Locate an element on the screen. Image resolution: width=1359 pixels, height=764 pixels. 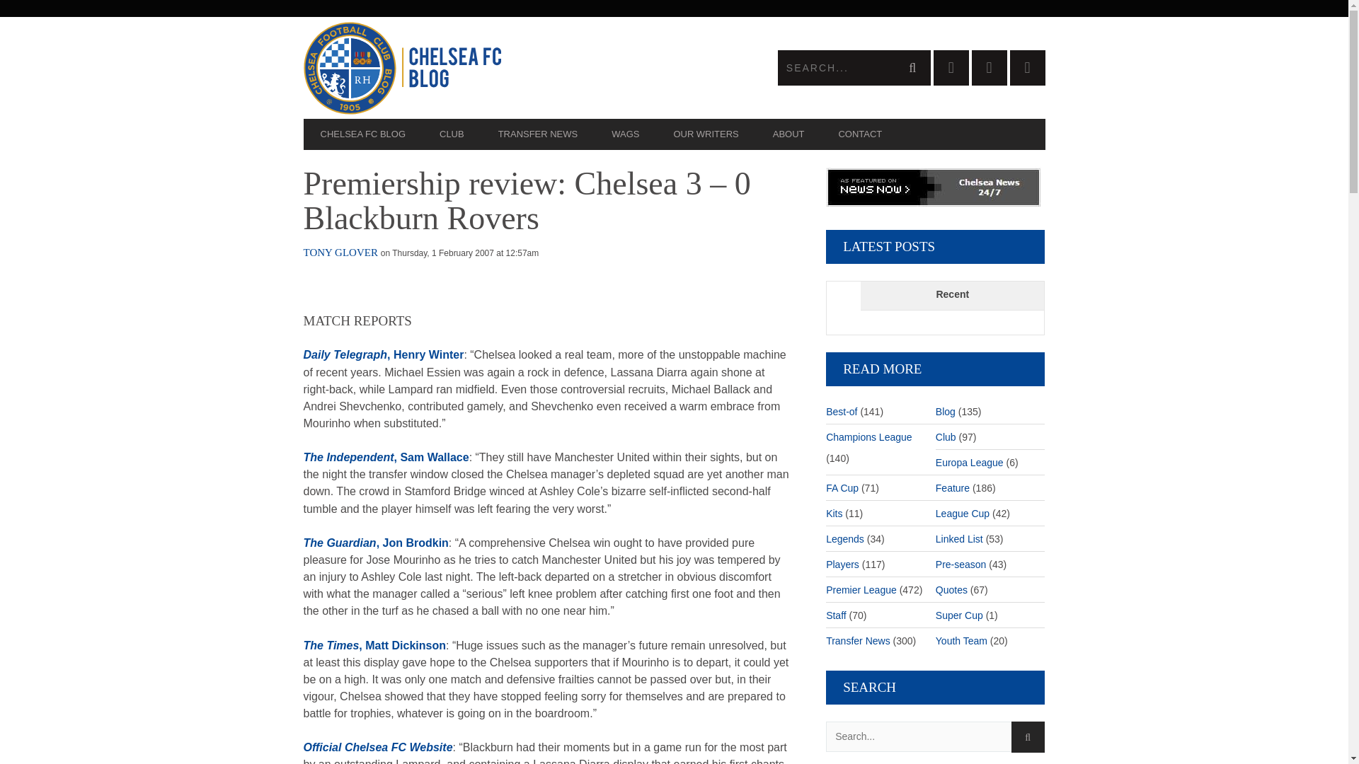
Chelsea FC Blog is located at coordinates (488, 68).